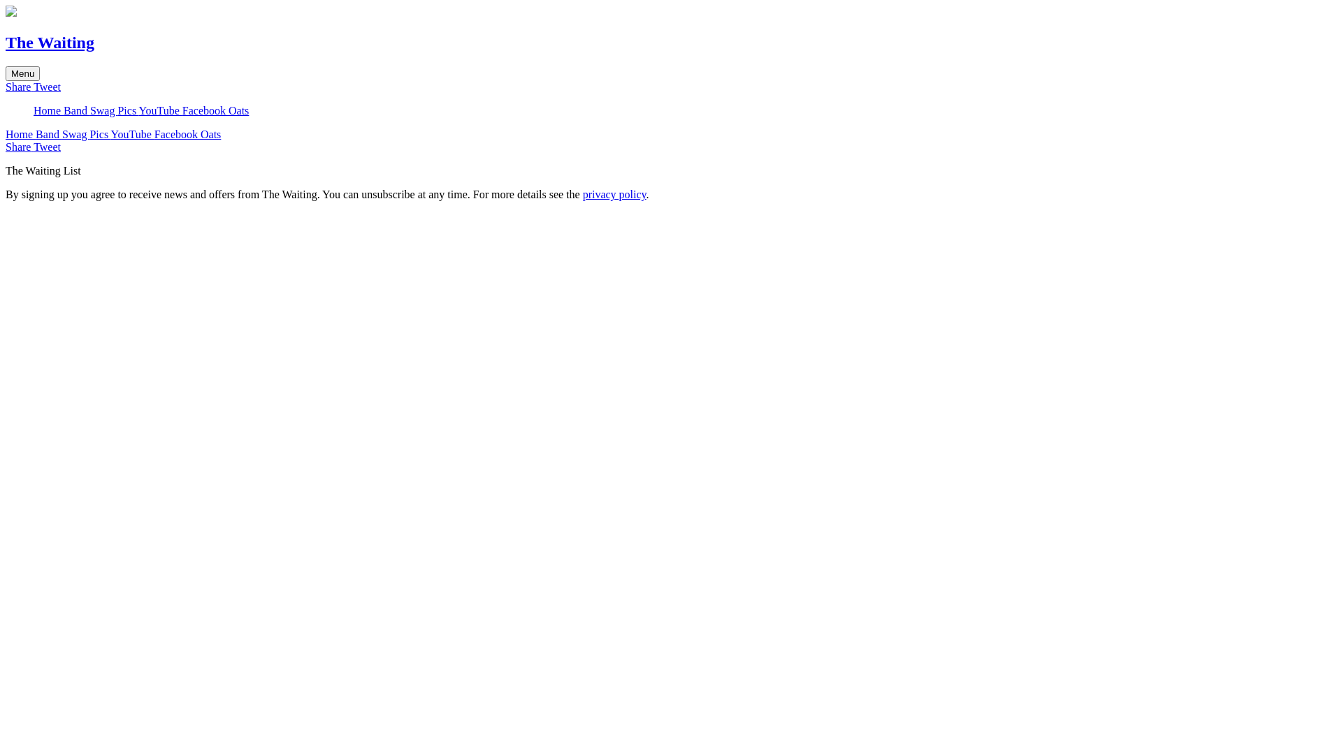  I want to click on Oats, so click(211, 134).